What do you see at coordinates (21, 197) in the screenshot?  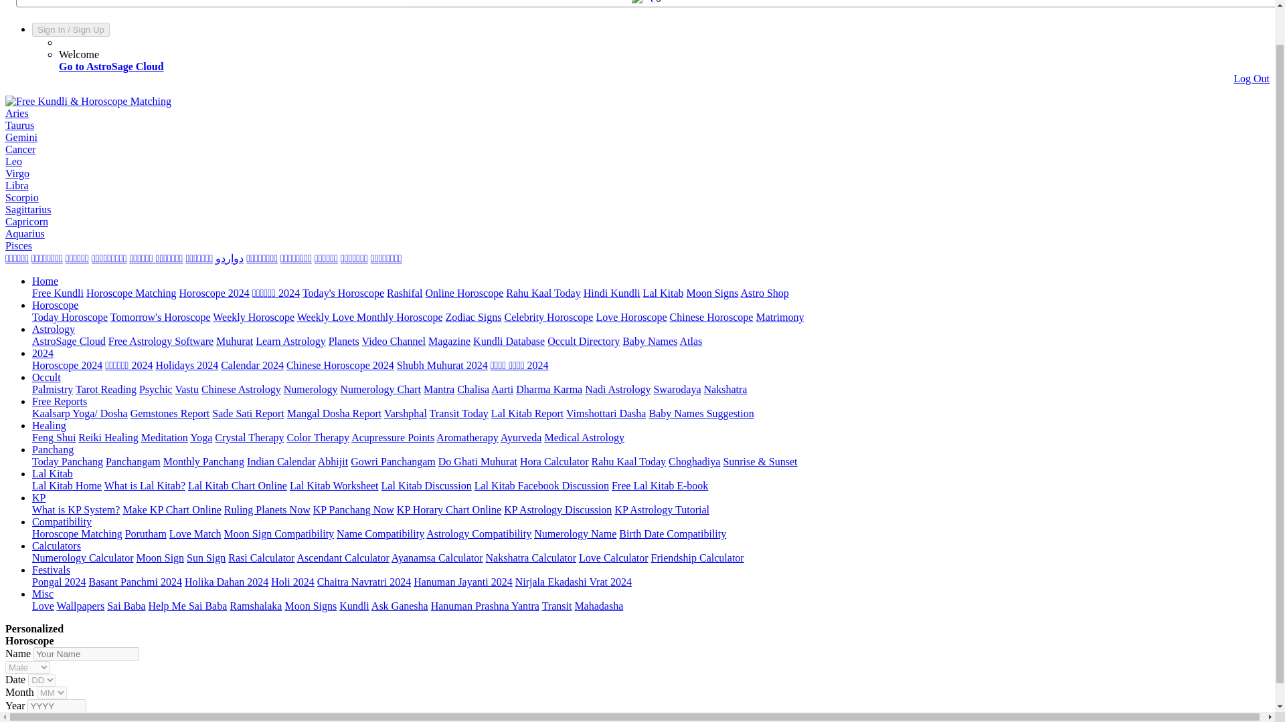 I see `Scorpio` at bounding box center [21, 197].